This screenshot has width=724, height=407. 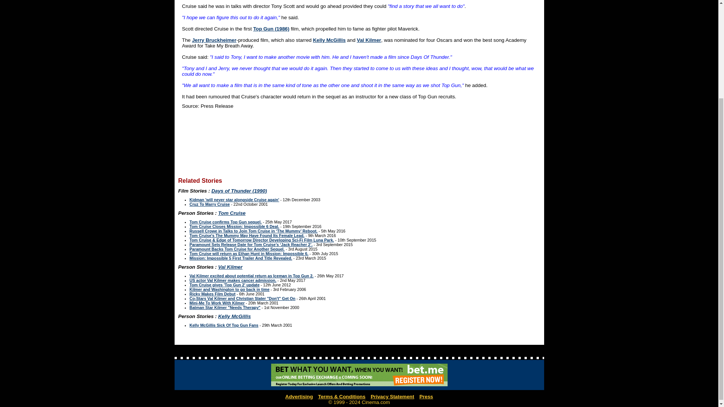 I want to click on Advertising, so click(x=299, y=396).